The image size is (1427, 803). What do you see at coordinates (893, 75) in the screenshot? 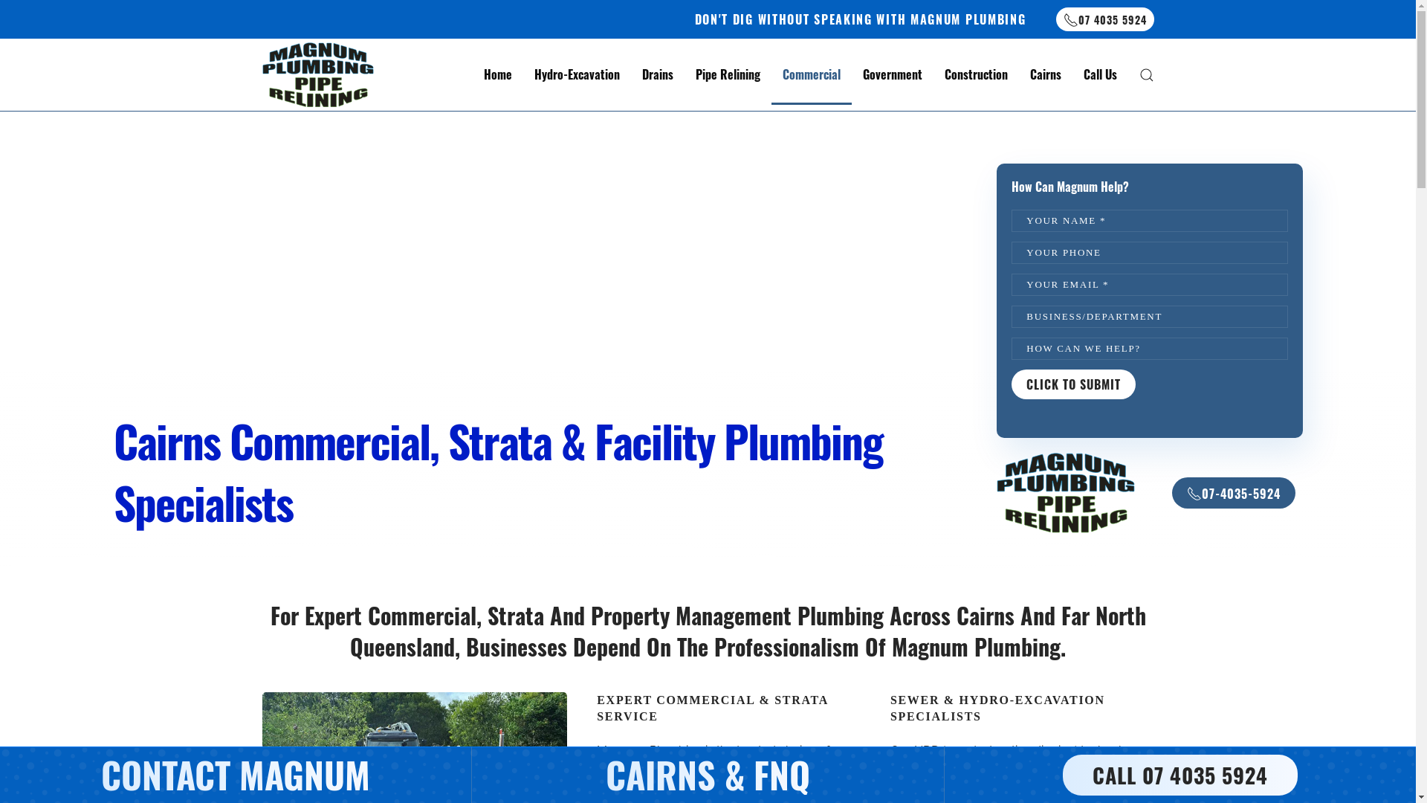
I see `Government` at bounding box center [893, 75].